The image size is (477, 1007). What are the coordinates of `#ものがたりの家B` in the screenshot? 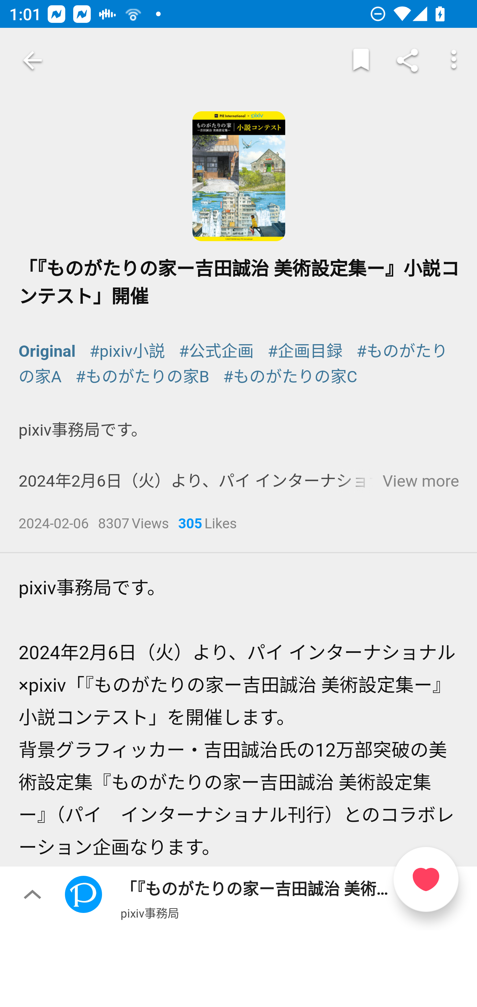 It's located at (142, 377).